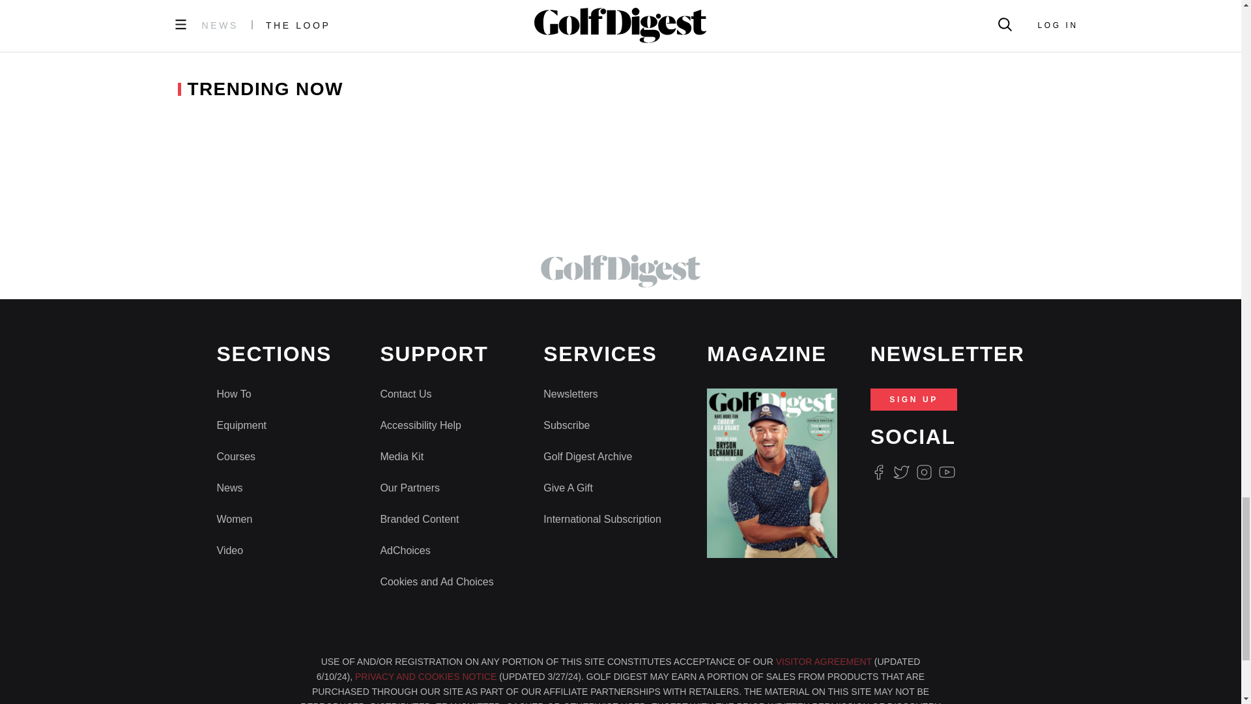 The image size is (1251, 704). What do you see at coordinates (878, 472) in the screenshot?
I see `Facebook Logo` at bounding box center [878, 472].